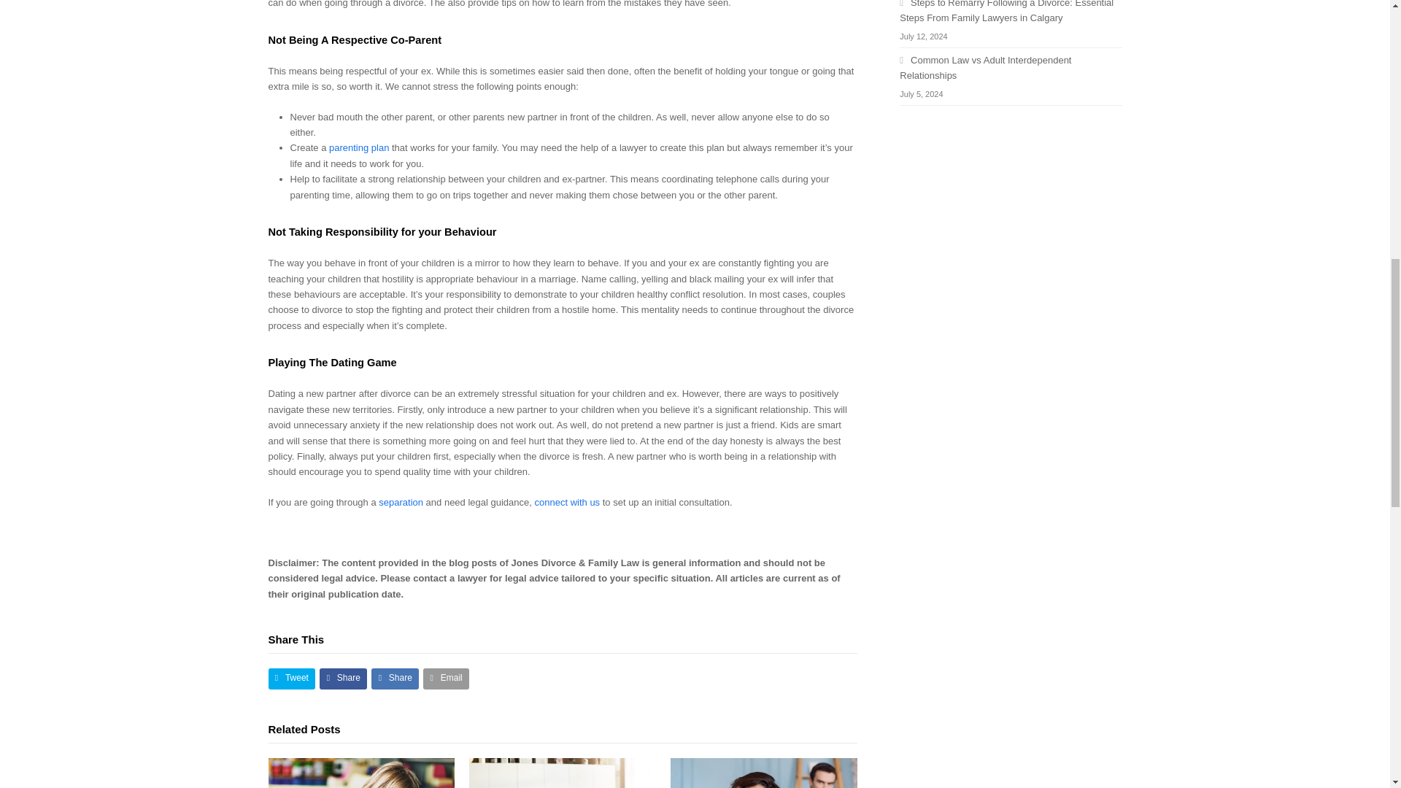 This screenshot has width=1401, height=788. What do you see at coordinates (362, 772) in the screenshot?
I see `Back to School Tips for Single Parents` at bounding box center [362, 772].